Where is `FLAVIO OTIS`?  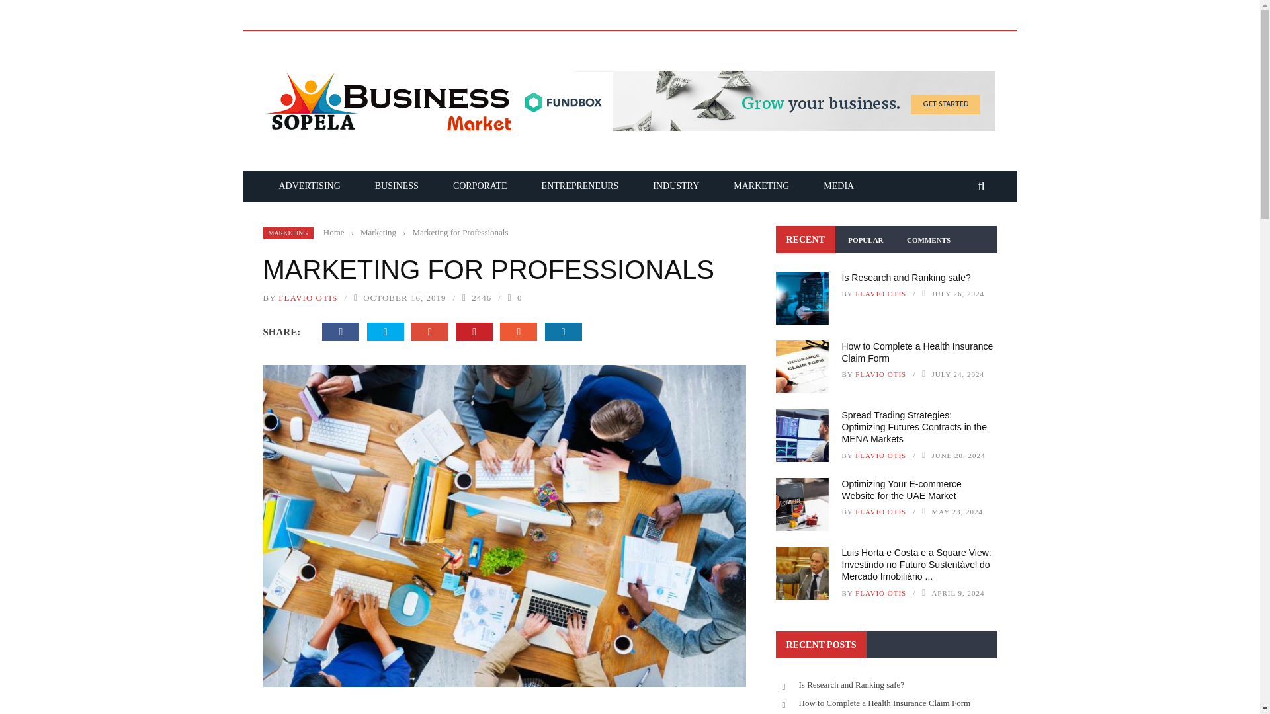 FLAVIO OTIS is located at coordinates (308, 297).